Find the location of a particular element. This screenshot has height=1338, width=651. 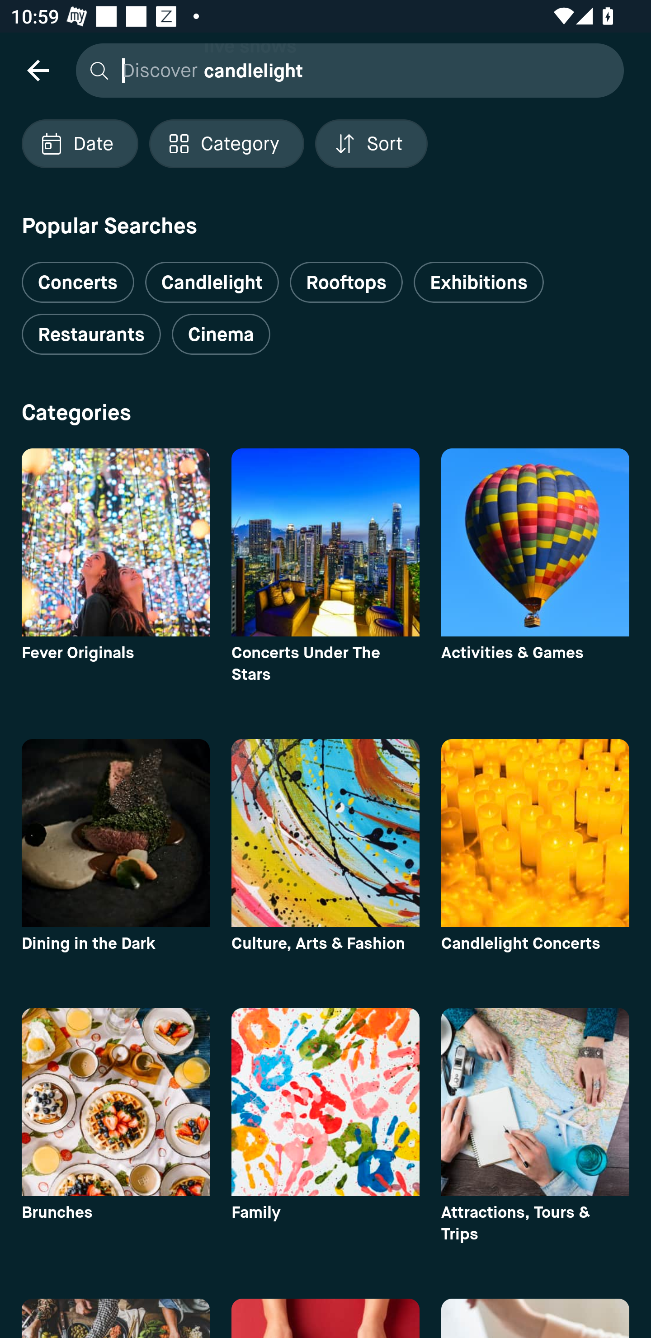

category image is located at coordinates (325, 542).